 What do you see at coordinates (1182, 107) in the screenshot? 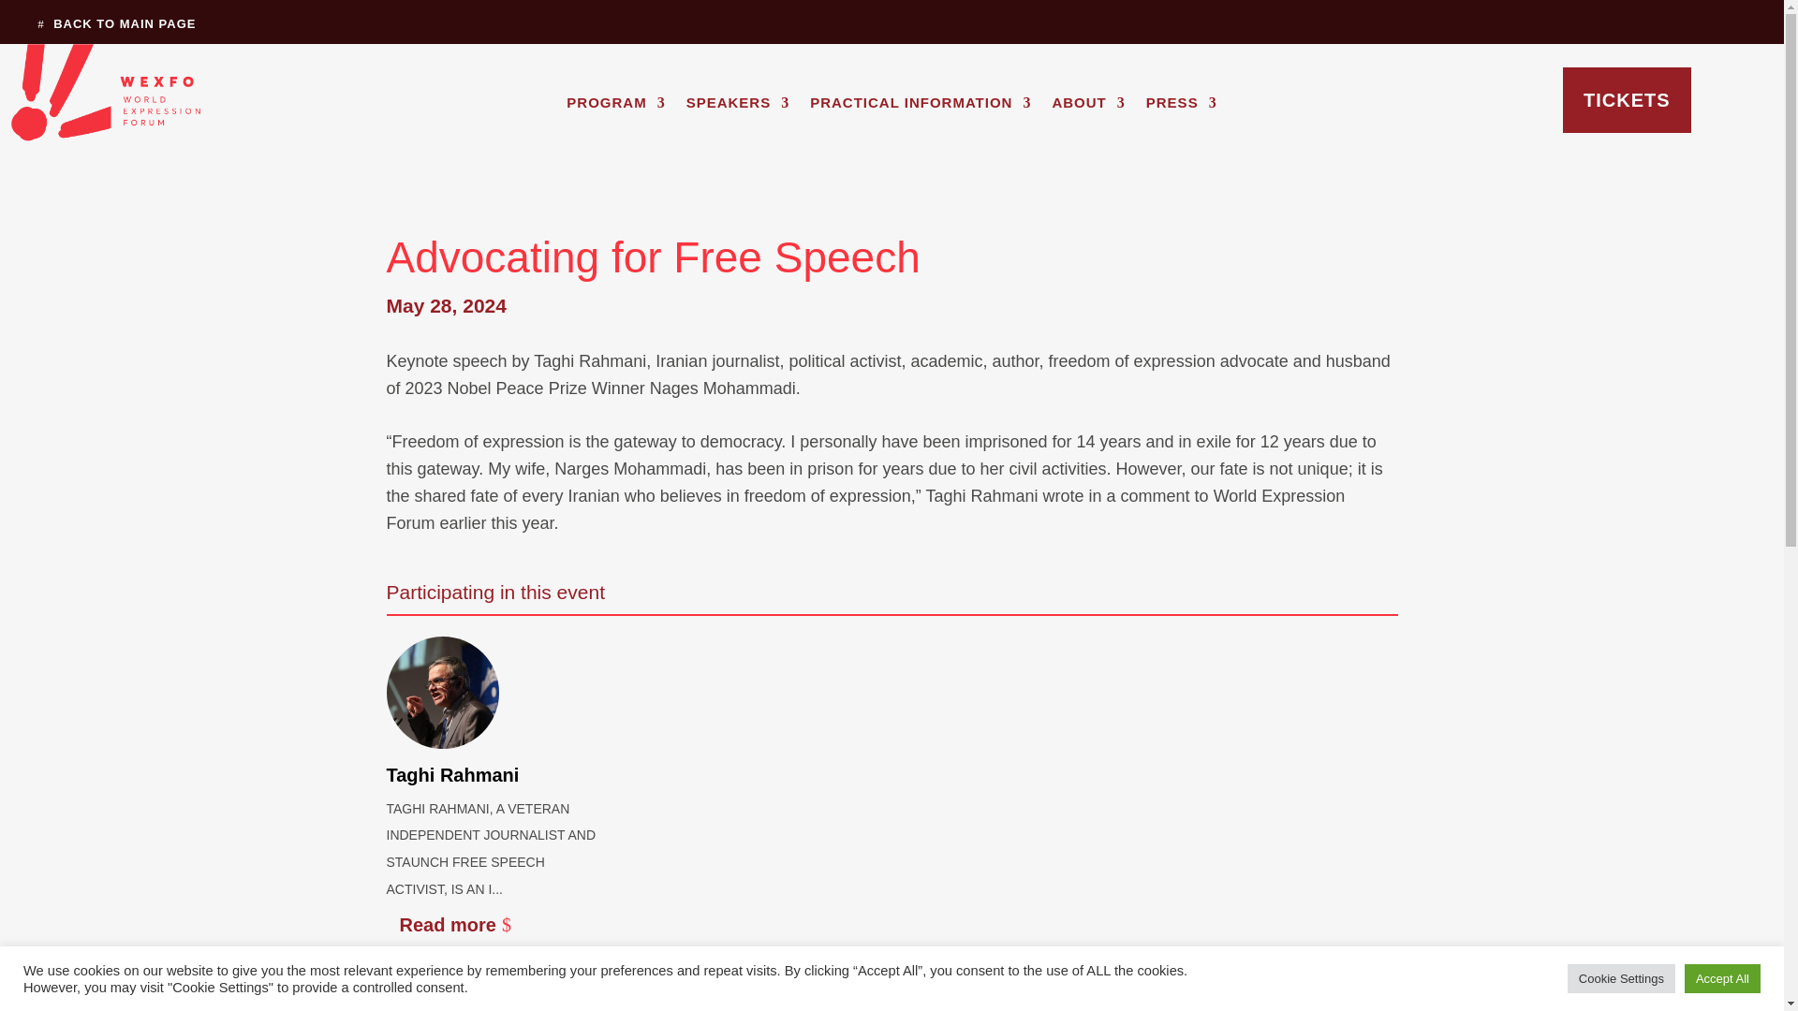
I see `PRESS` at bounding box center [1182, 107].